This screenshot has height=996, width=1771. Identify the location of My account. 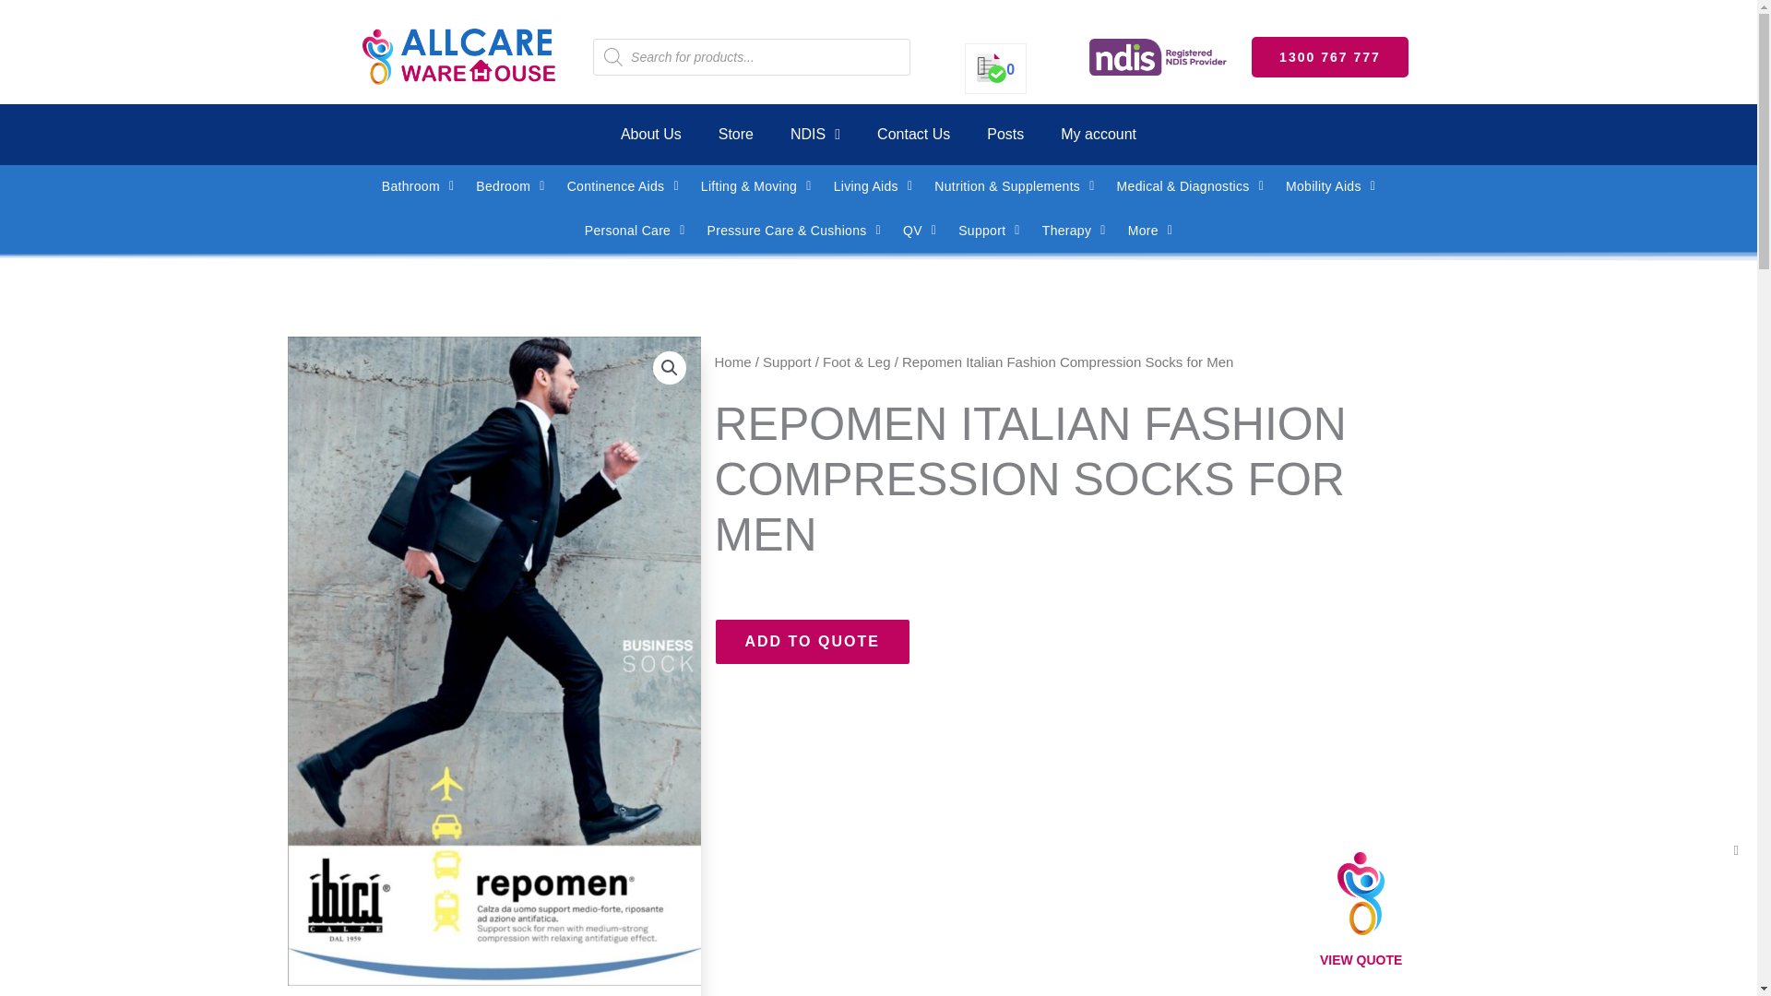
(1098, 135).